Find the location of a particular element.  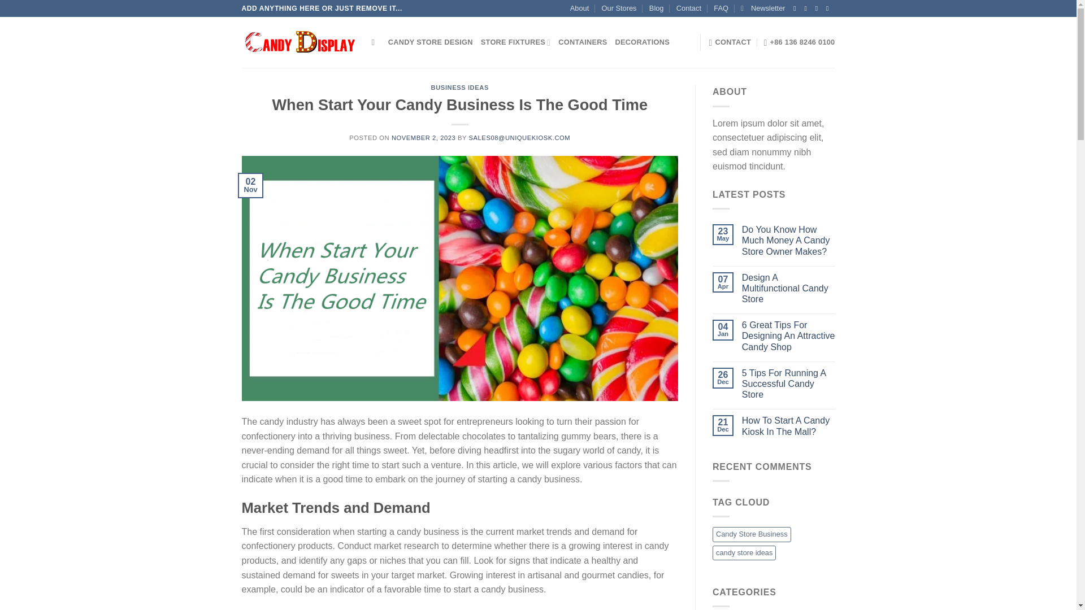

STORE FIXTURES is located at coordinates (515, 42).